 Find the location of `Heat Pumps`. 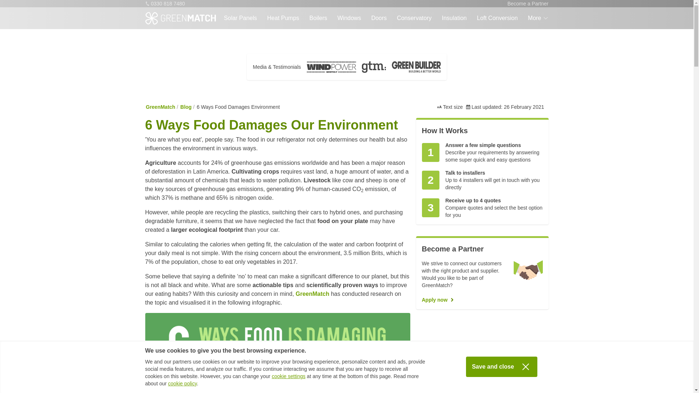

Heat Pumps is located at coordinates (283, 18).